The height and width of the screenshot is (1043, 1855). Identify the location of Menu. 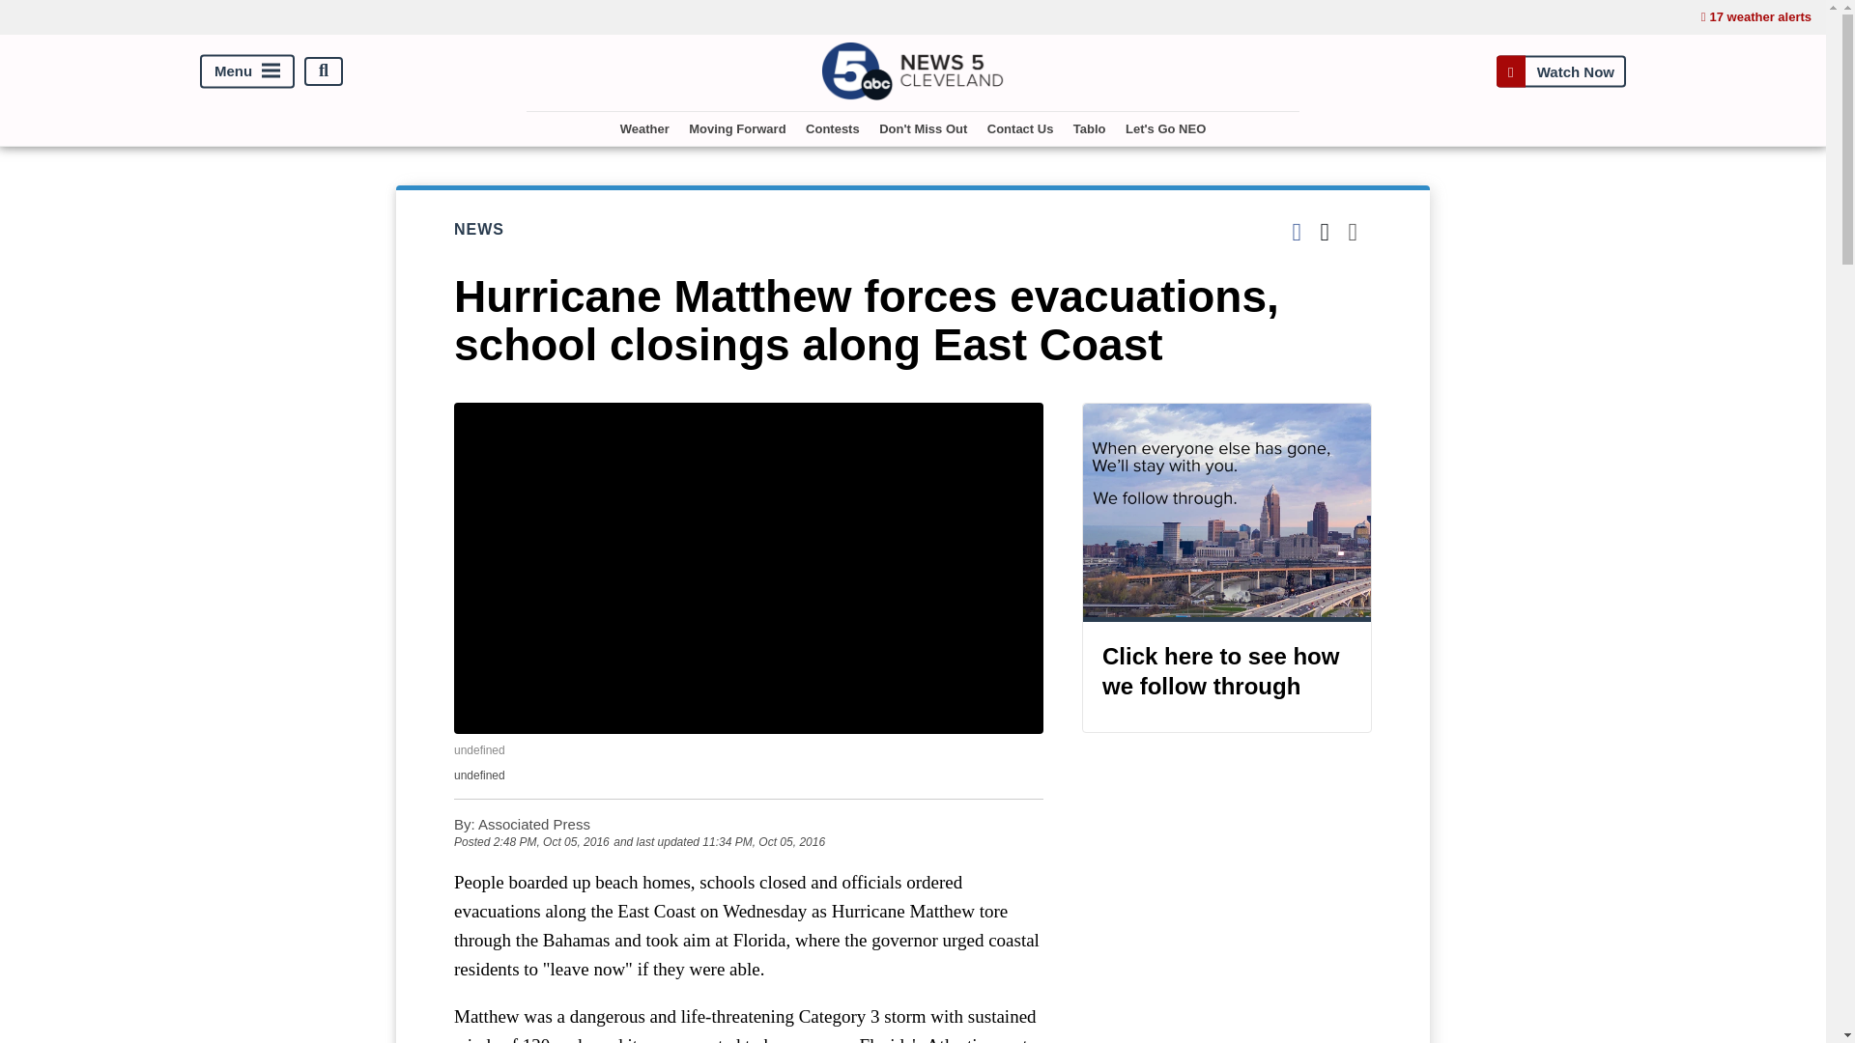
(247, 70).